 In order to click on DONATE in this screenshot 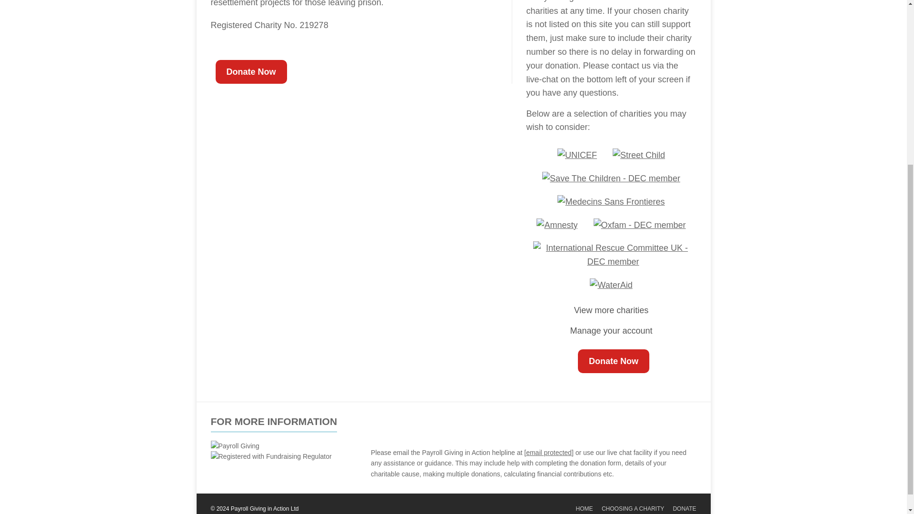, I will do `click(684, 508)`.